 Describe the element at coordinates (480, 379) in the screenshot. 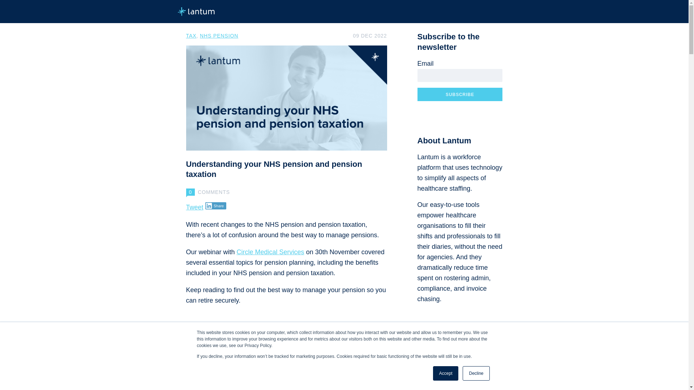

I see `Getting work` at that location.